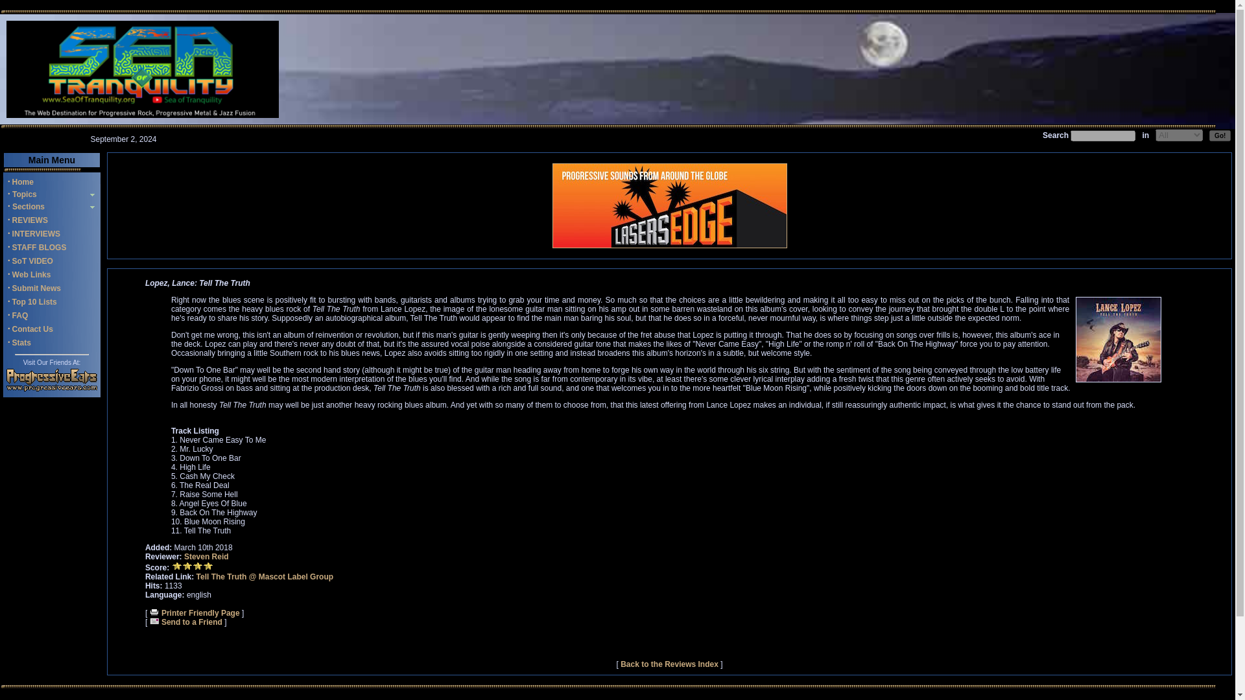 The image size is (1245, 700). Describe the element at coordinates (185, 622) in the screenshot. I see `Send to a Friend` at that location.